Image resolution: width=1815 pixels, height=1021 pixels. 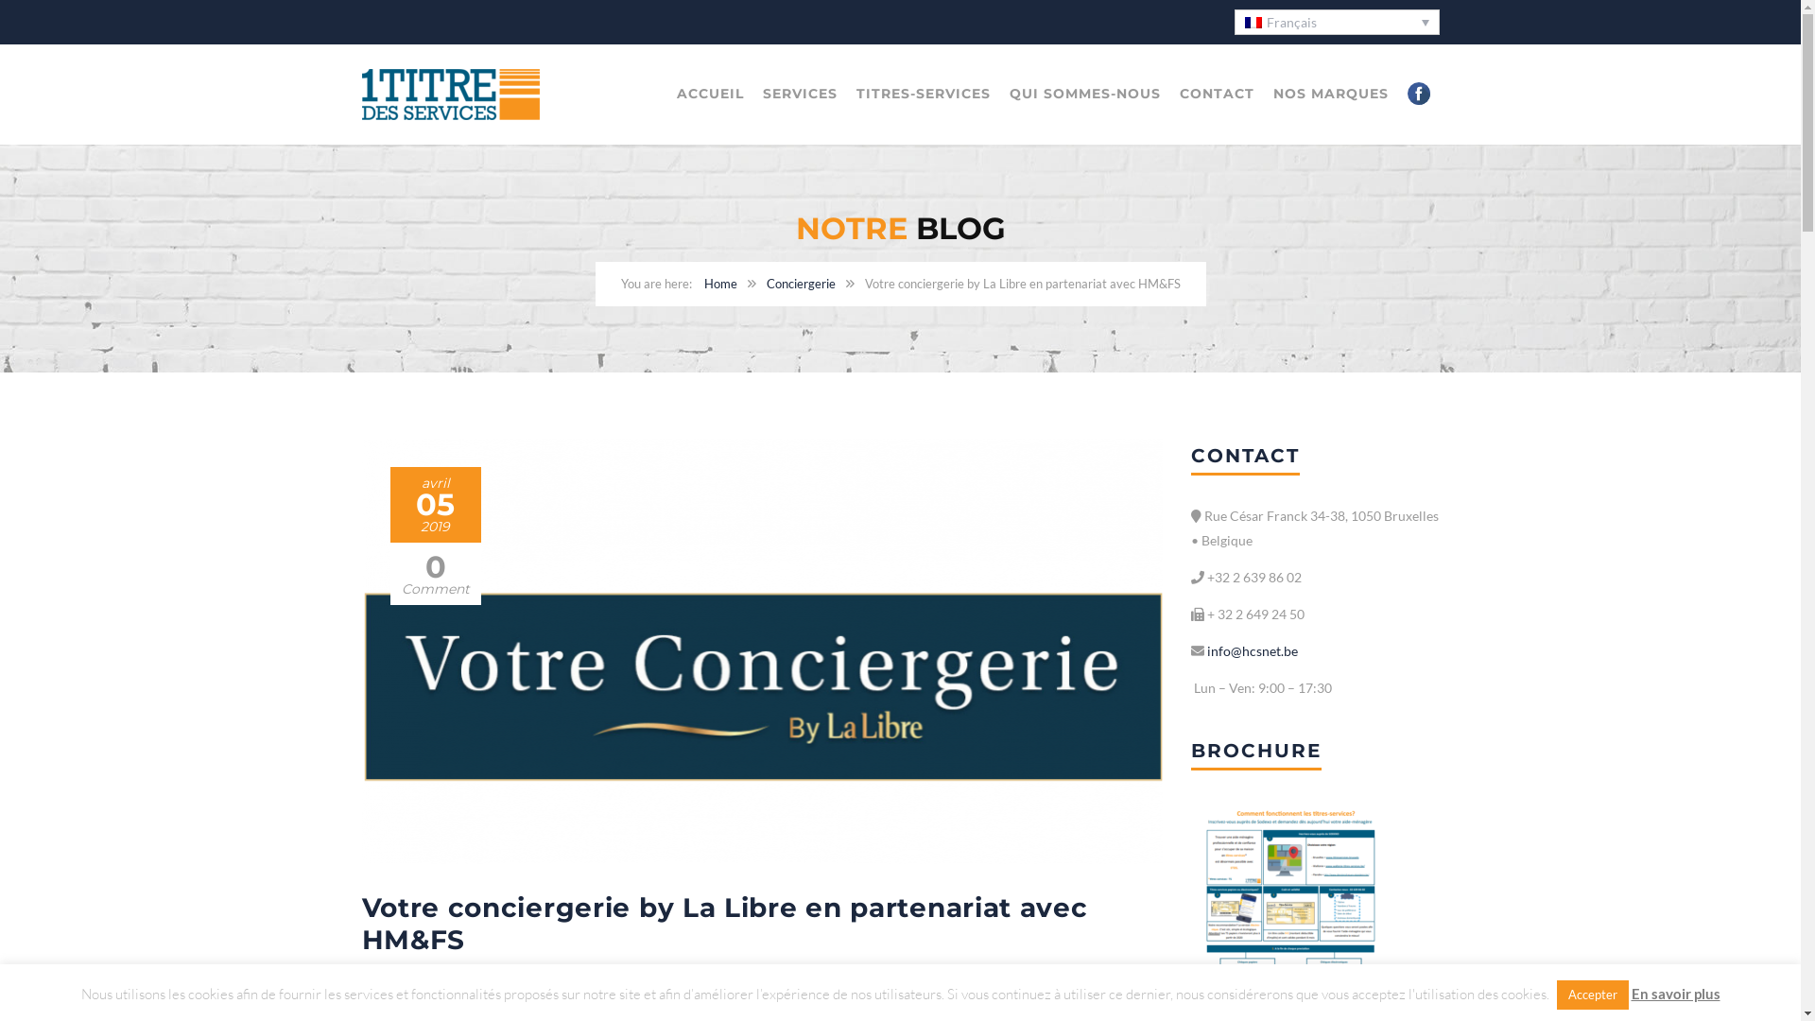 What do you see at coordinates (711, 95) in the screenshot?
I see `ACCUEIL` at bounding box center [711, 95].